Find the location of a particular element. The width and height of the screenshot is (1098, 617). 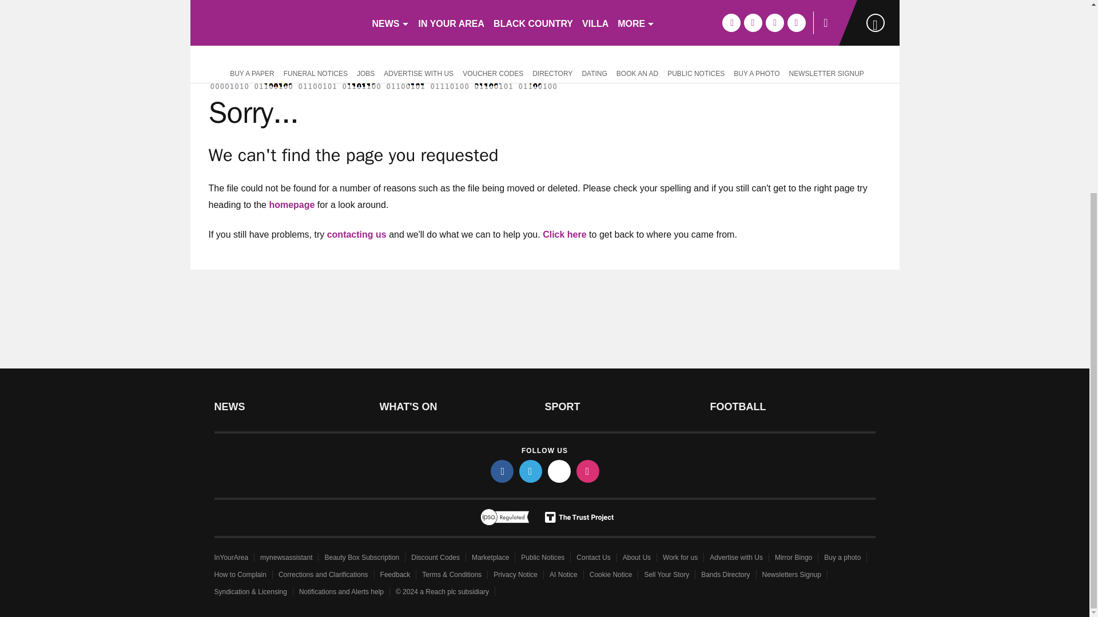

facebook is located at coordinates (502, 471).